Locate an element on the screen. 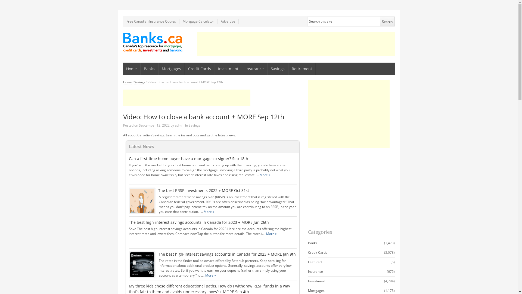 Image resolution: width=522 pixels, height=294 pixels. Savings is located at coordinates (139, 82).